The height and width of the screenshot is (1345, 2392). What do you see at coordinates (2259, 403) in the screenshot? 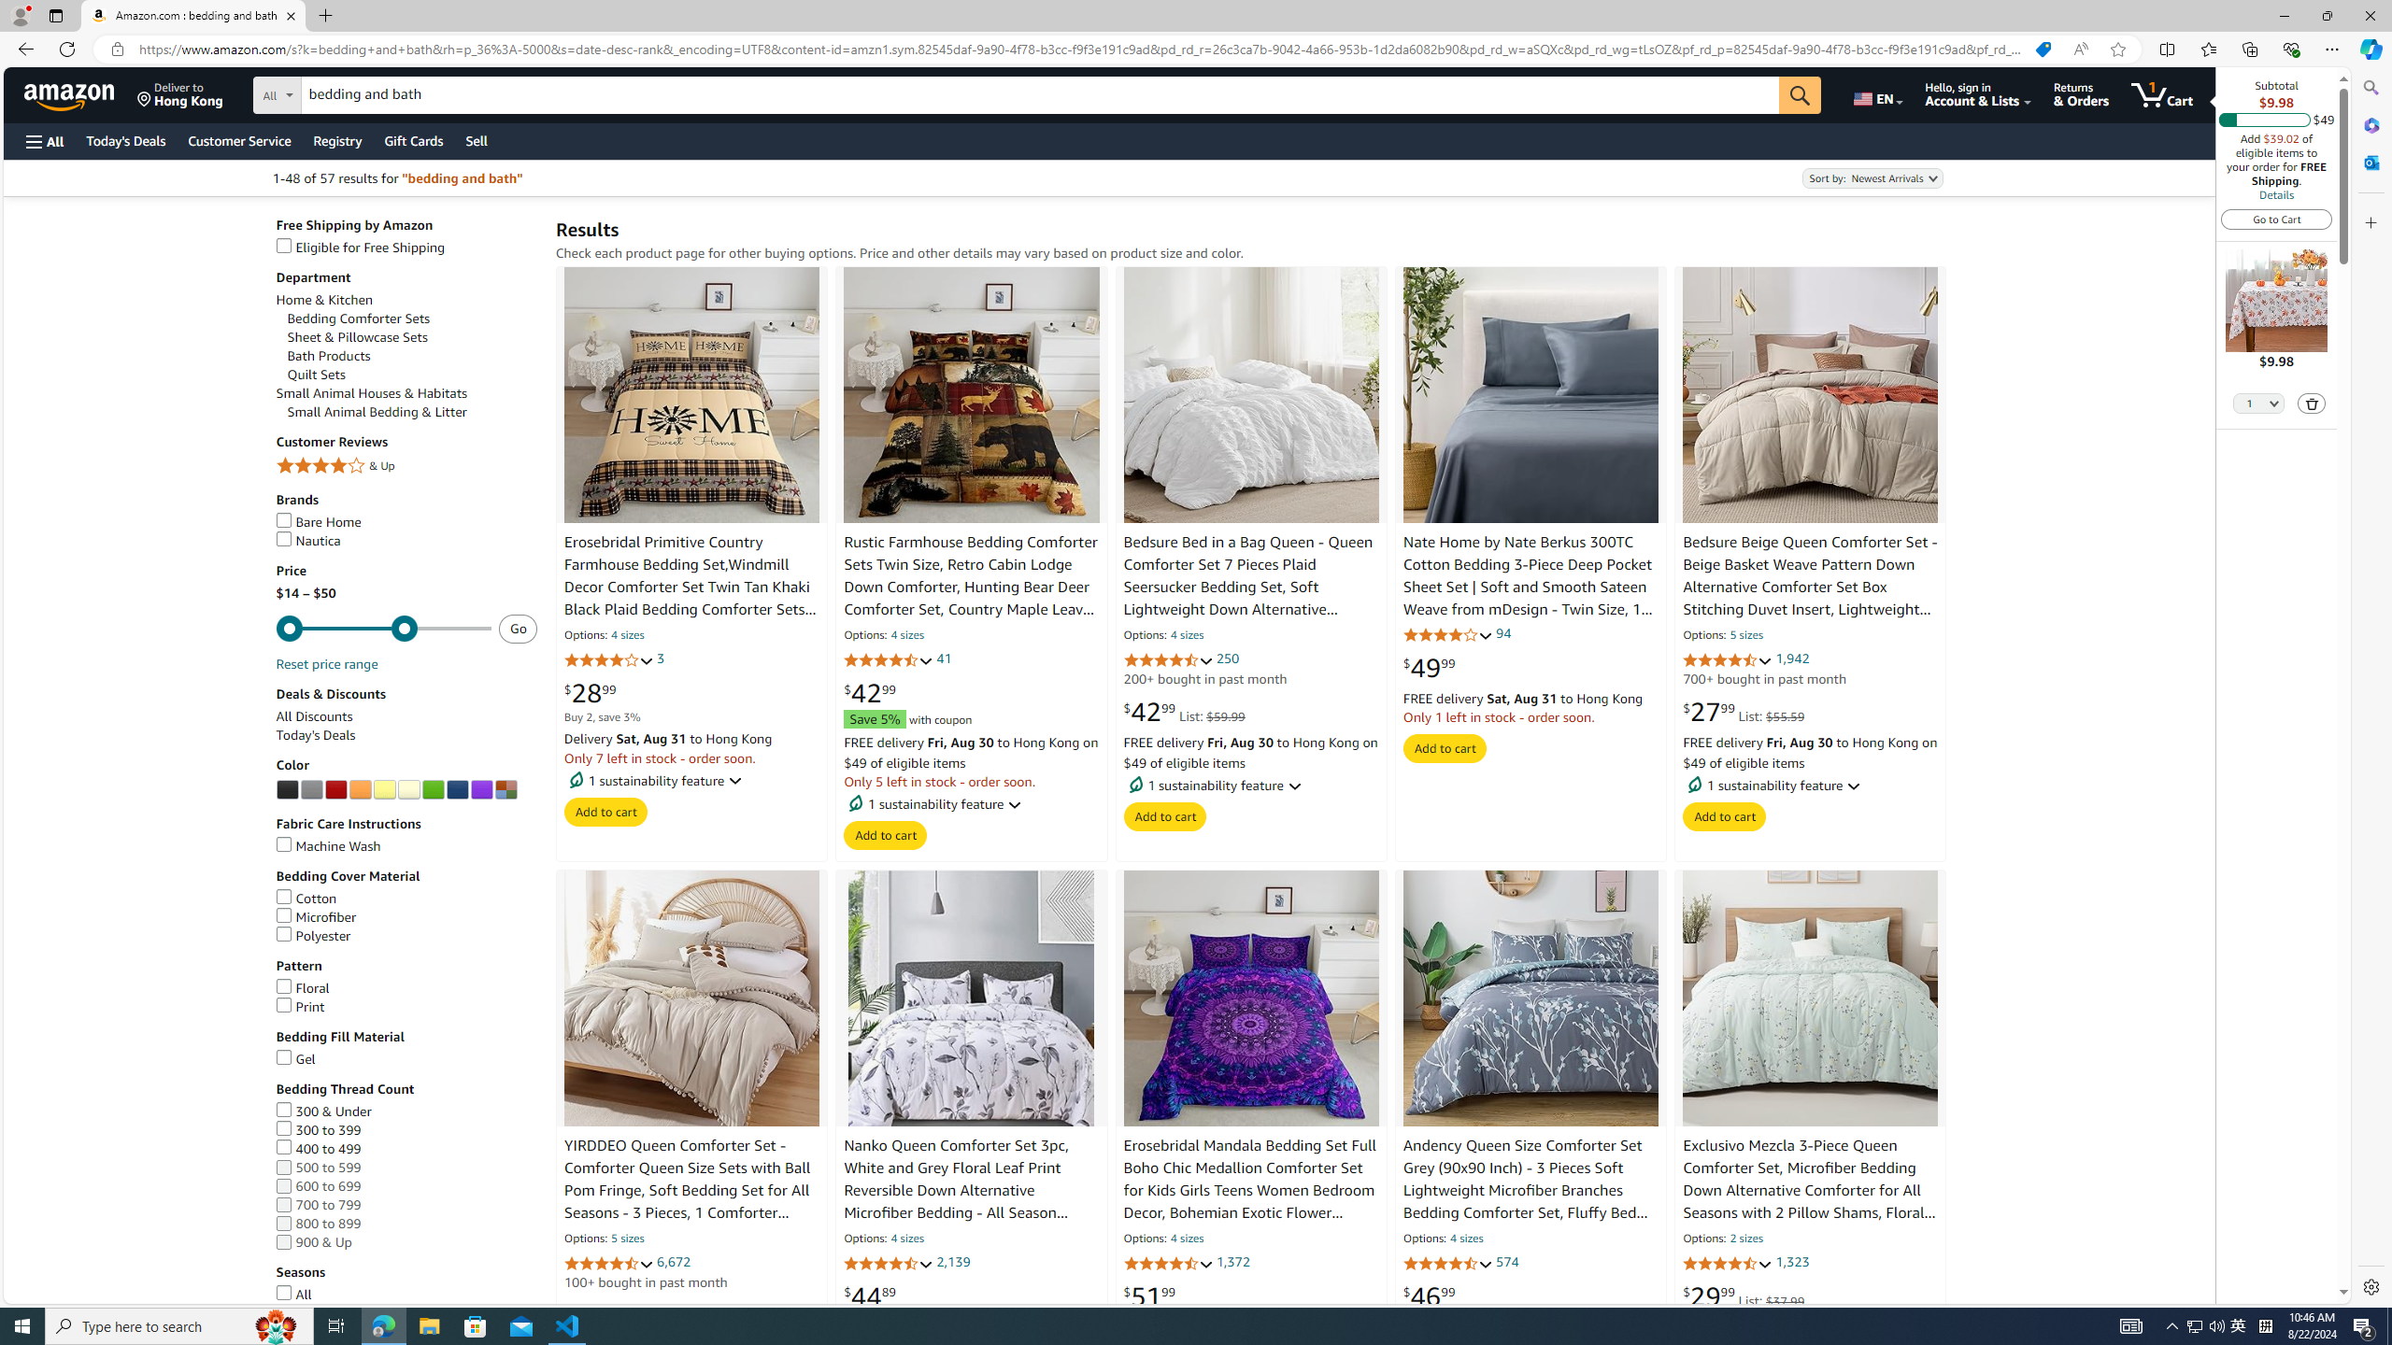
I see `Quantity Selector` at bounding box center [2259, 403].